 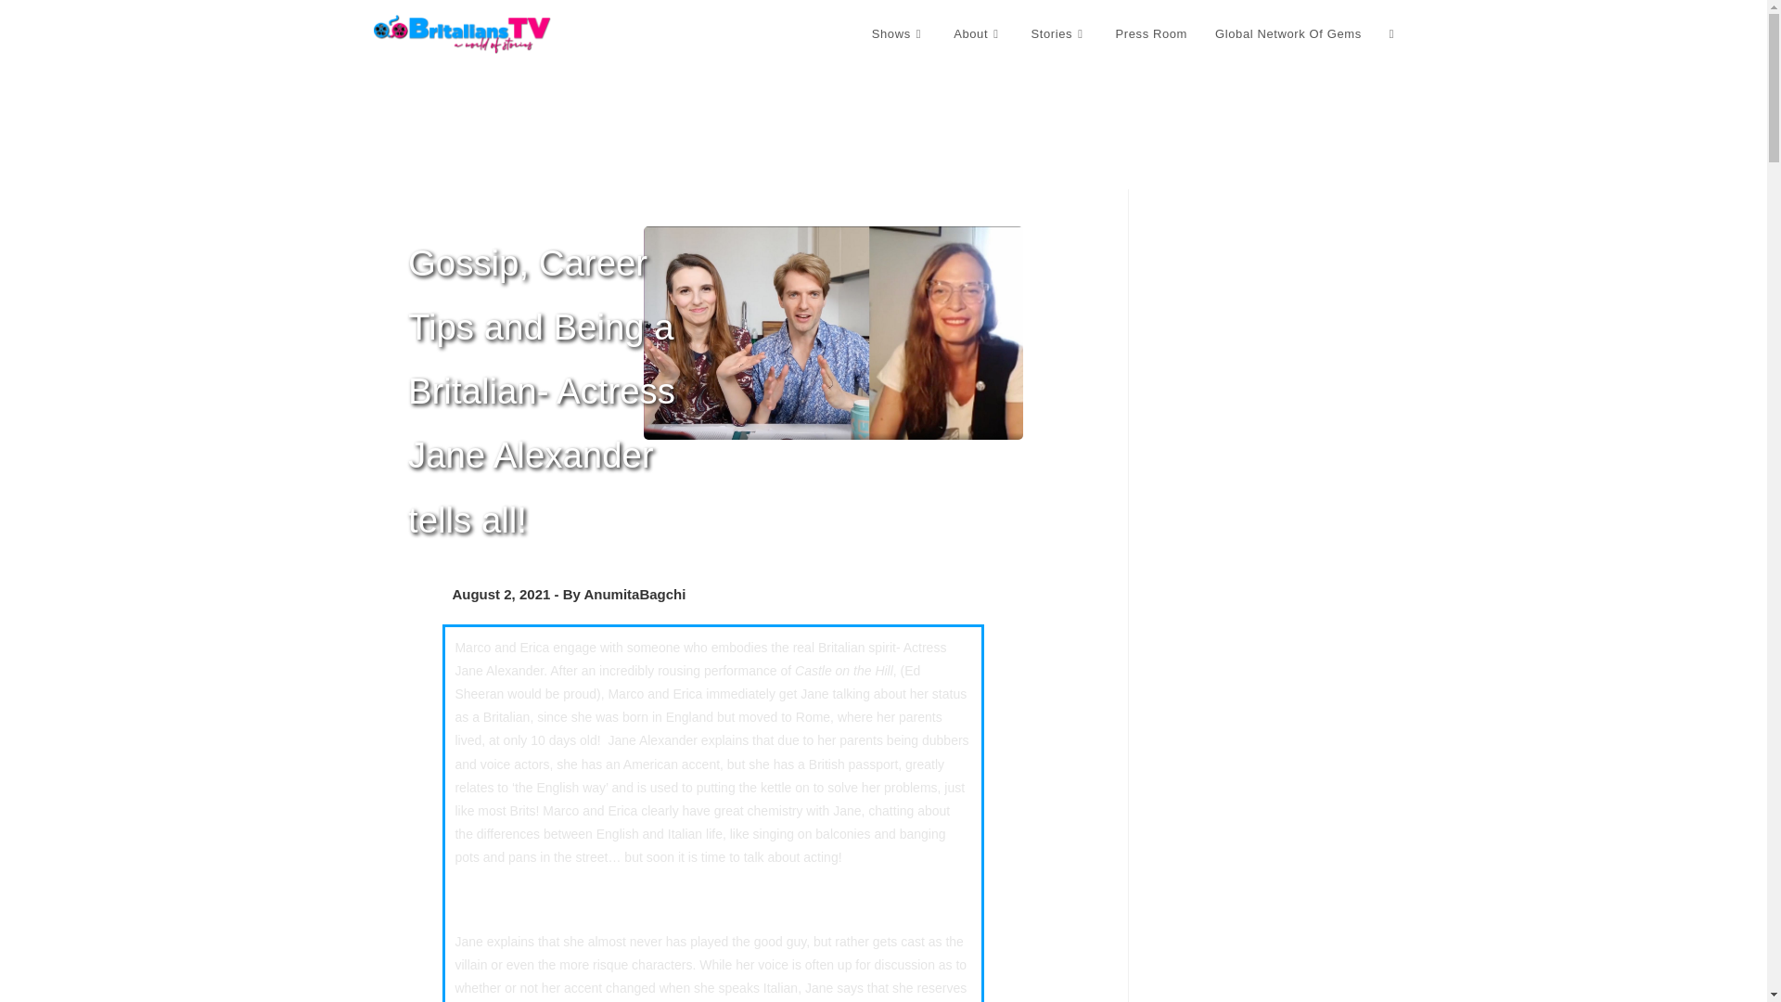 What do you see at coordinates (1152, 34) in the screenshot?
I see `Press Room` at bounding box center [1152, 34].